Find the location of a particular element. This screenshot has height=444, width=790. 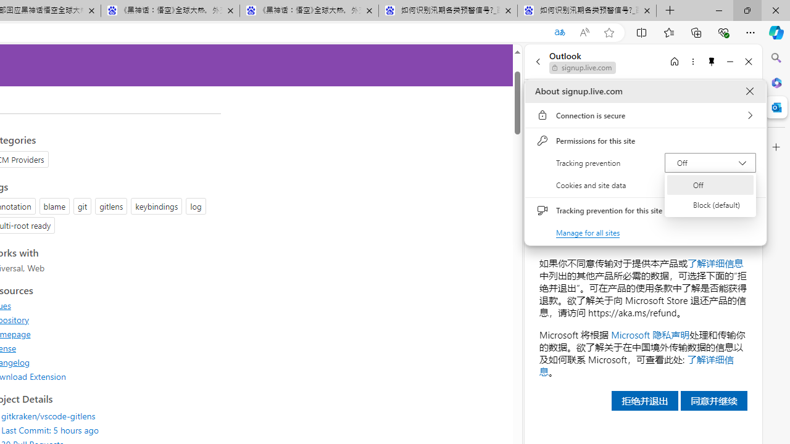

Off is located at coordinates (710, 185).